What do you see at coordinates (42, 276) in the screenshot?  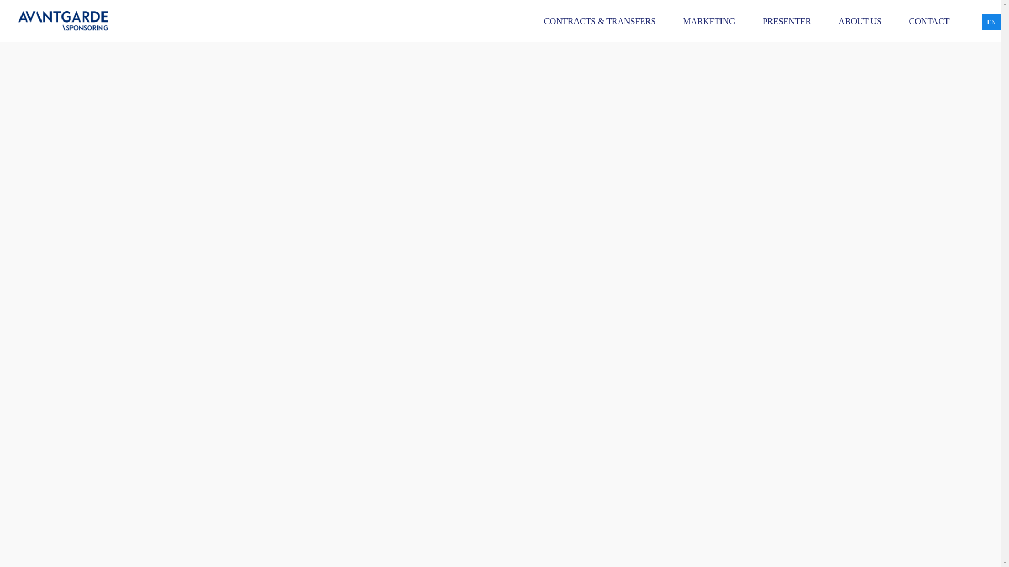 I see `PRIVACY POLICY` at bounding box center [42, 276].